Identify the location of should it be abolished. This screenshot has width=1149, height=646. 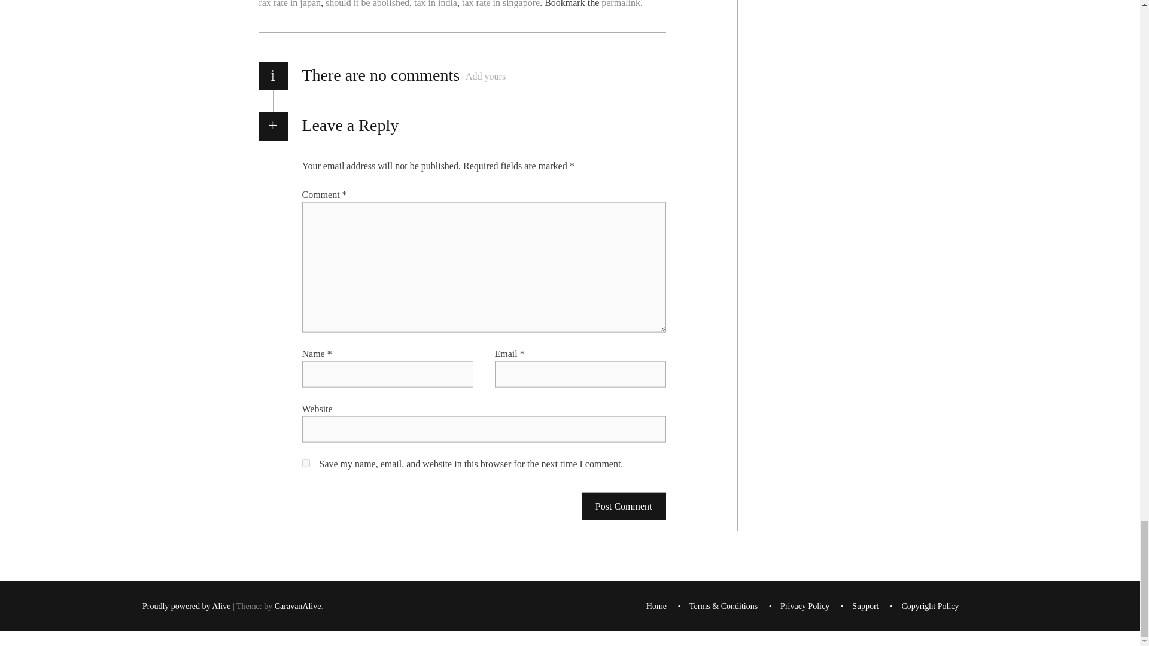
(367, 4).